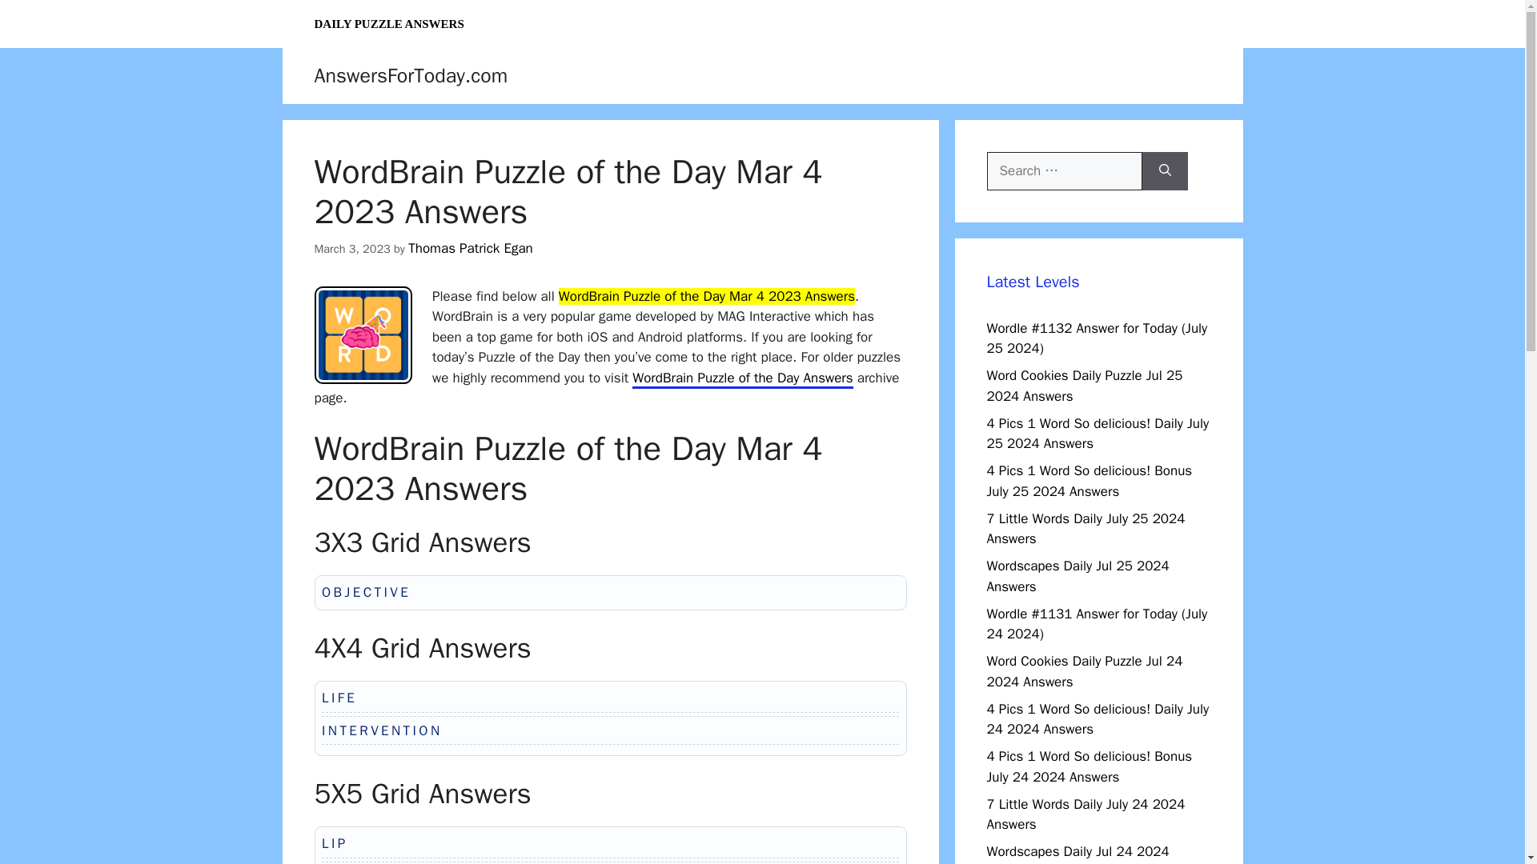  I want to click on Word Cookies Daily Puzzle Jul 24 2024 Answers, so click(1084, 671).